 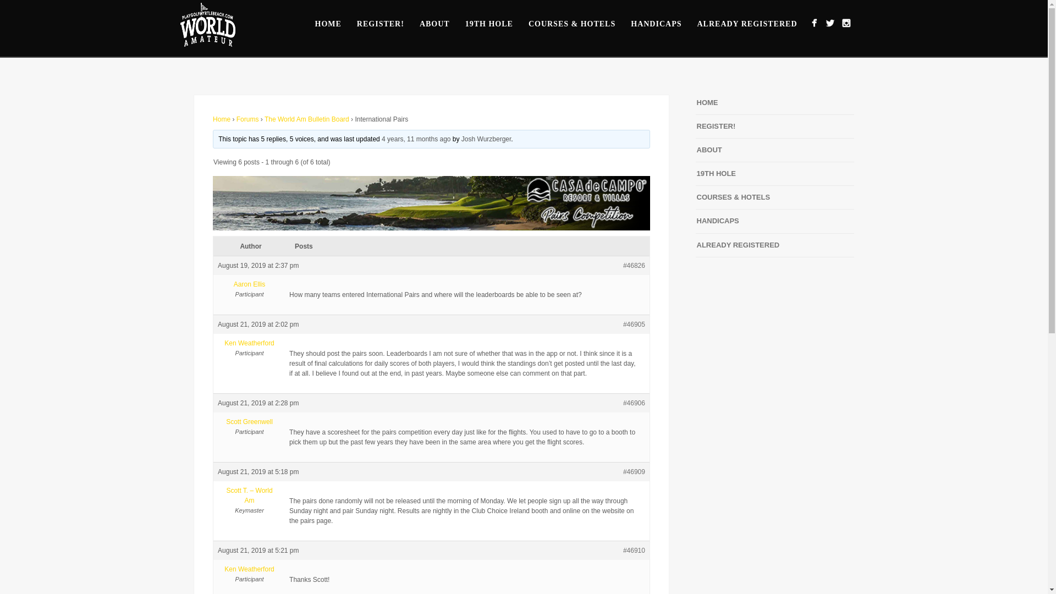 What do you see at coordinates (249, 422) in the screenshot?
I see `View Scott Greenwell's profile` at bounding box center [249, 422].